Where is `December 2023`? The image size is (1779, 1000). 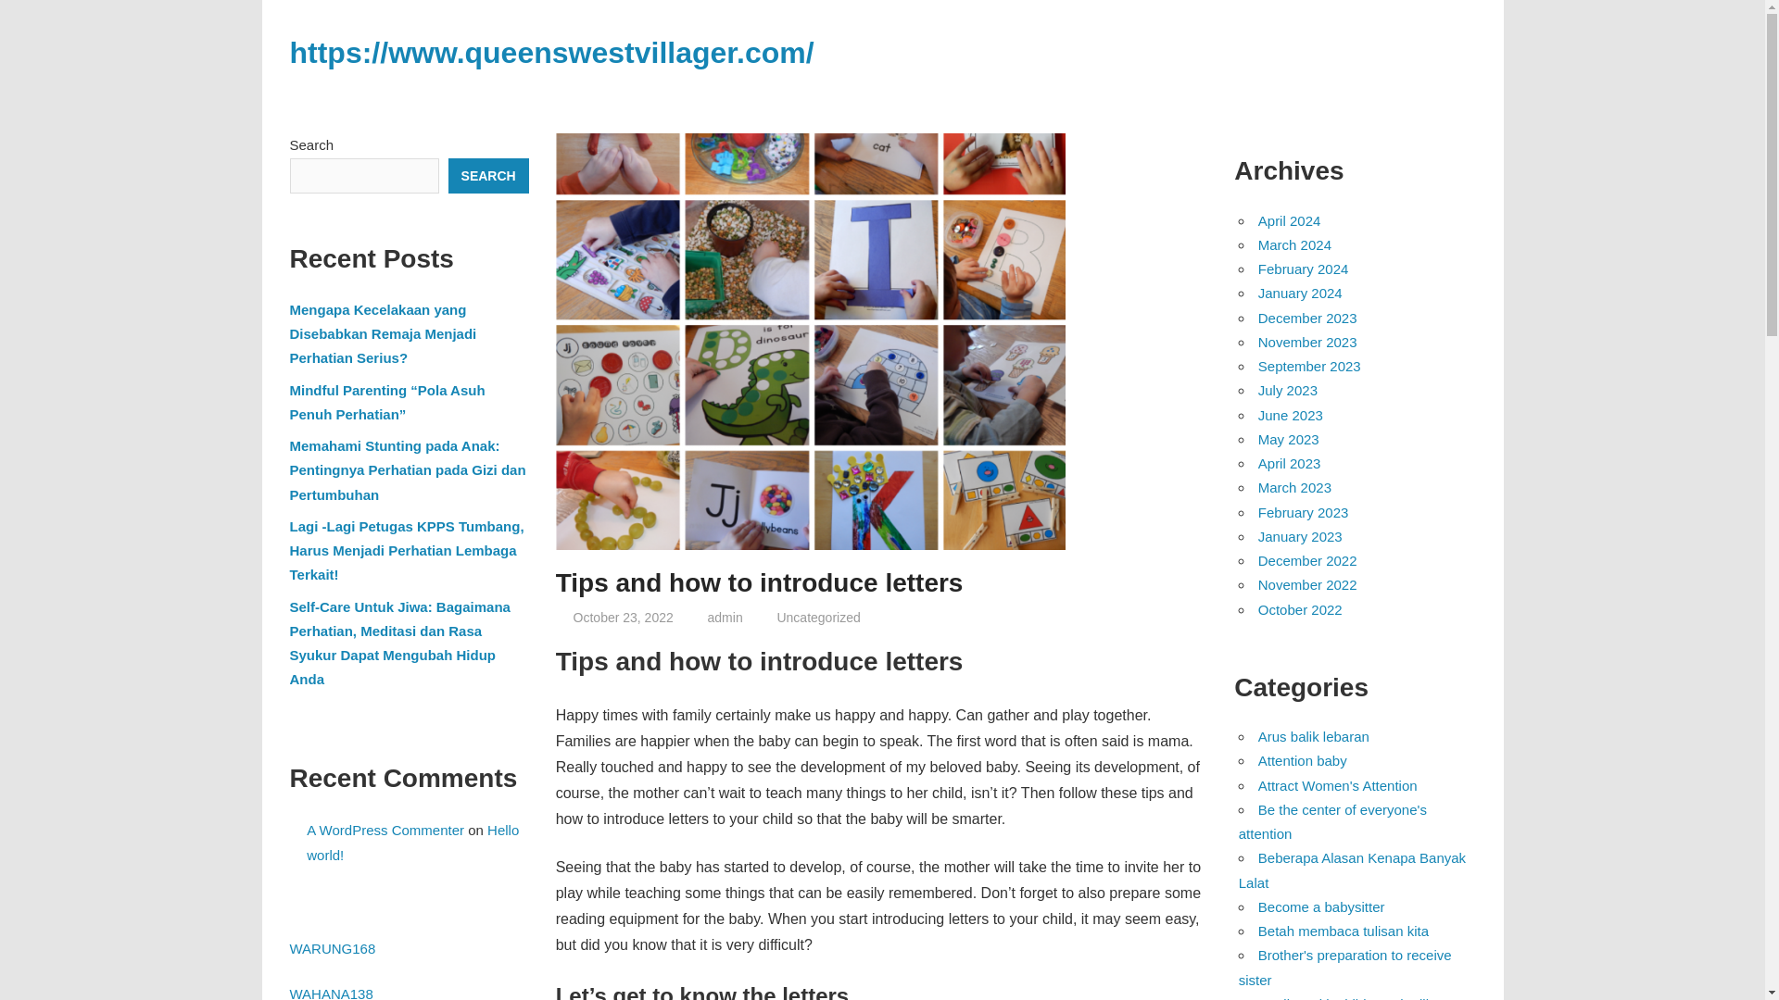 December 2023 is located at coordinates (1306, 318).